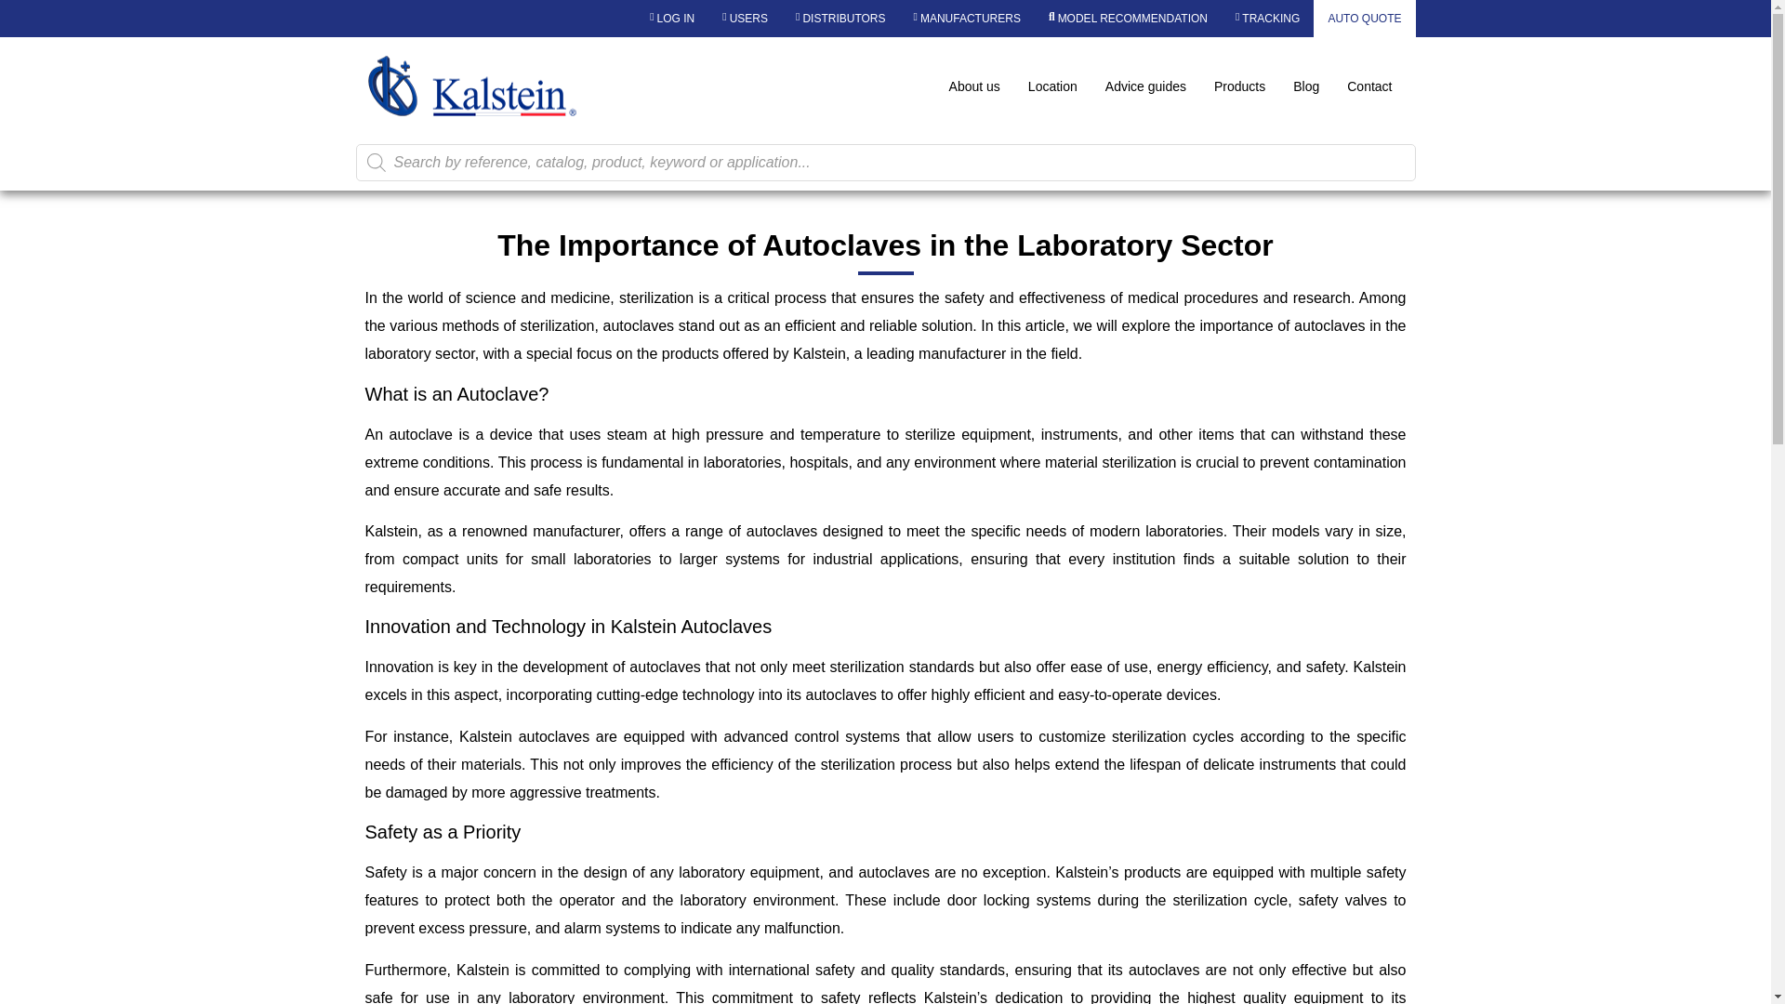 Image resolution: width=1785 pixels, height=1004 pixels. I want to click on Location, so click(1052, 86).